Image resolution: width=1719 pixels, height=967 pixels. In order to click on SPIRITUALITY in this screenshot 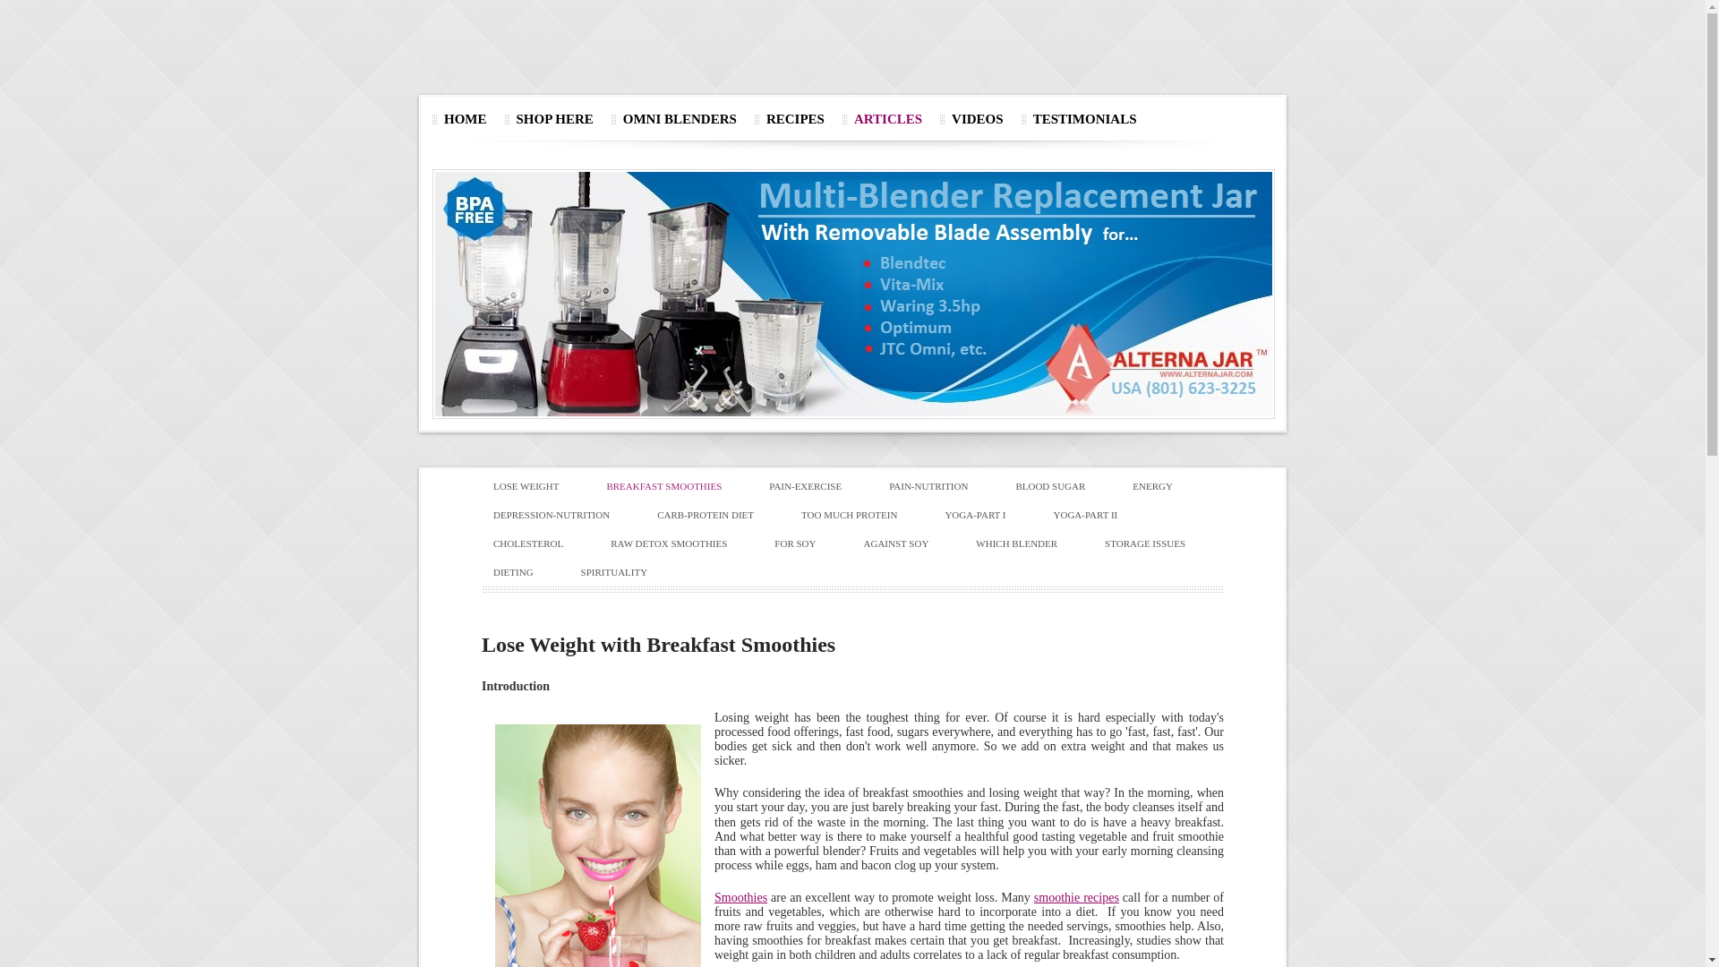, I will do `click(627, 572)`.